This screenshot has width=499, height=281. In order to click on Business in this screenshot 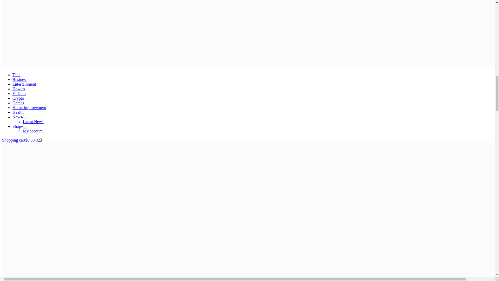, I will do `click(20, 80)`.